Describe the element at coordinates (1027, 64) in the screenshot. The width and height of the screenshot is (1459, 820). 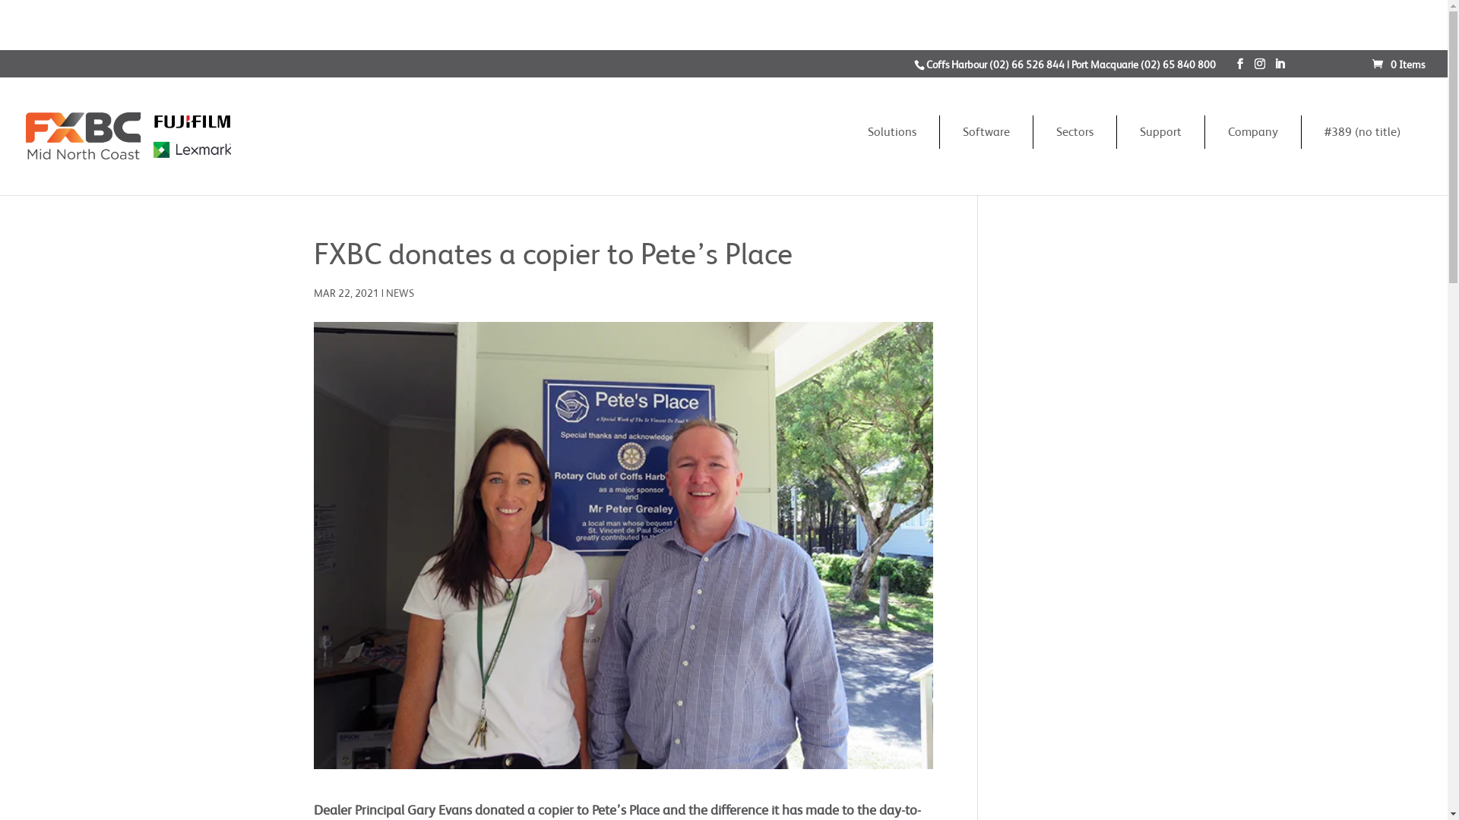
I see `(02) 66 526 844` at that location.